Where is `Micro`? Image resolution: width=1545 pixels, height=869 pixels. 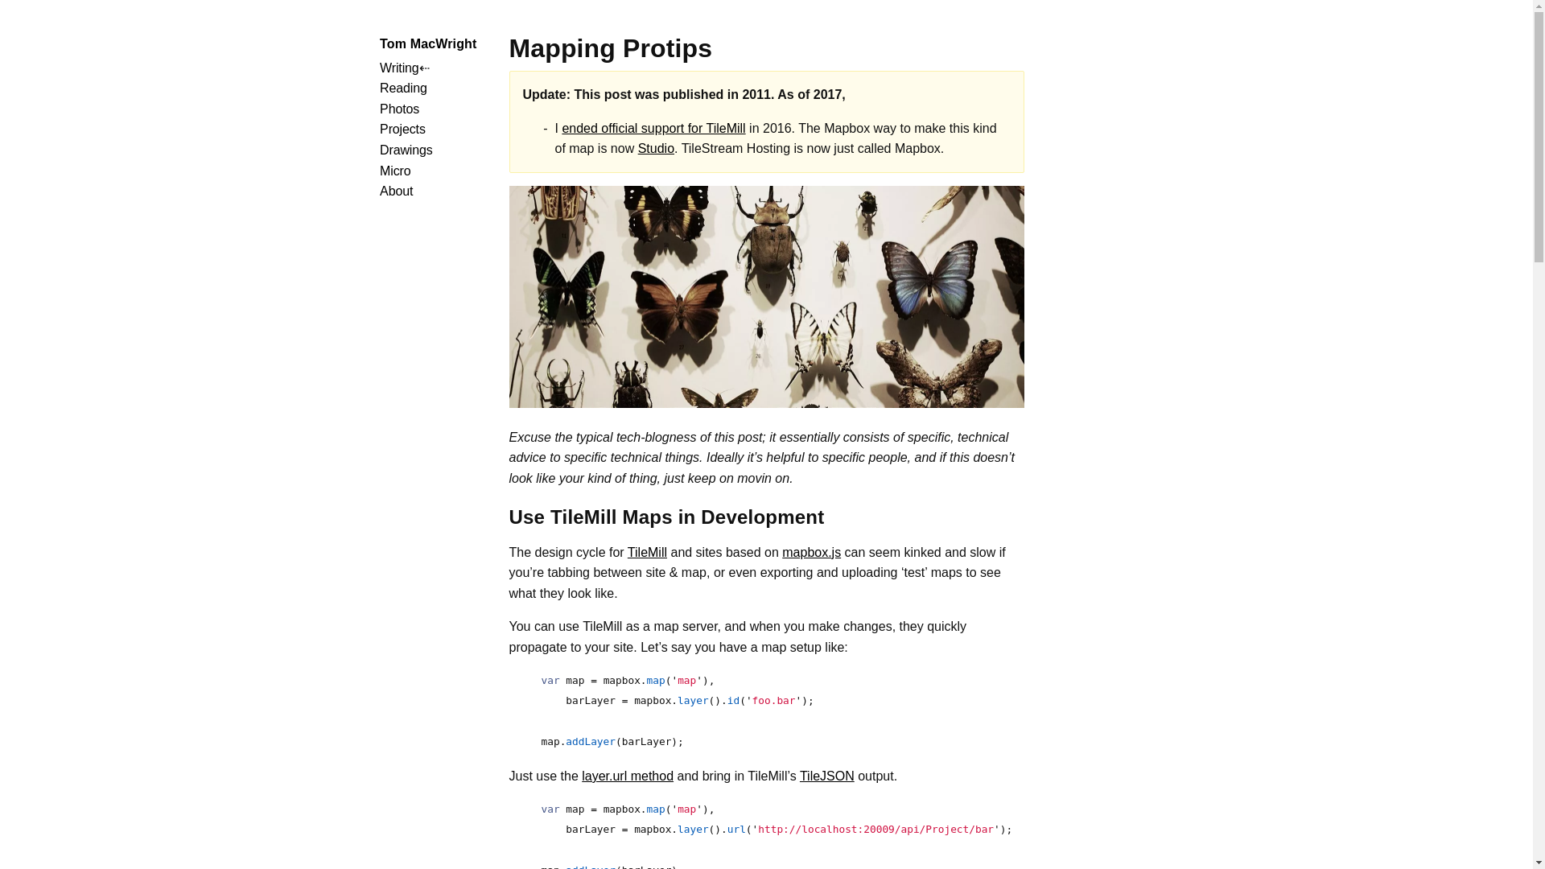 Micro is located at coordinates (395, 171).